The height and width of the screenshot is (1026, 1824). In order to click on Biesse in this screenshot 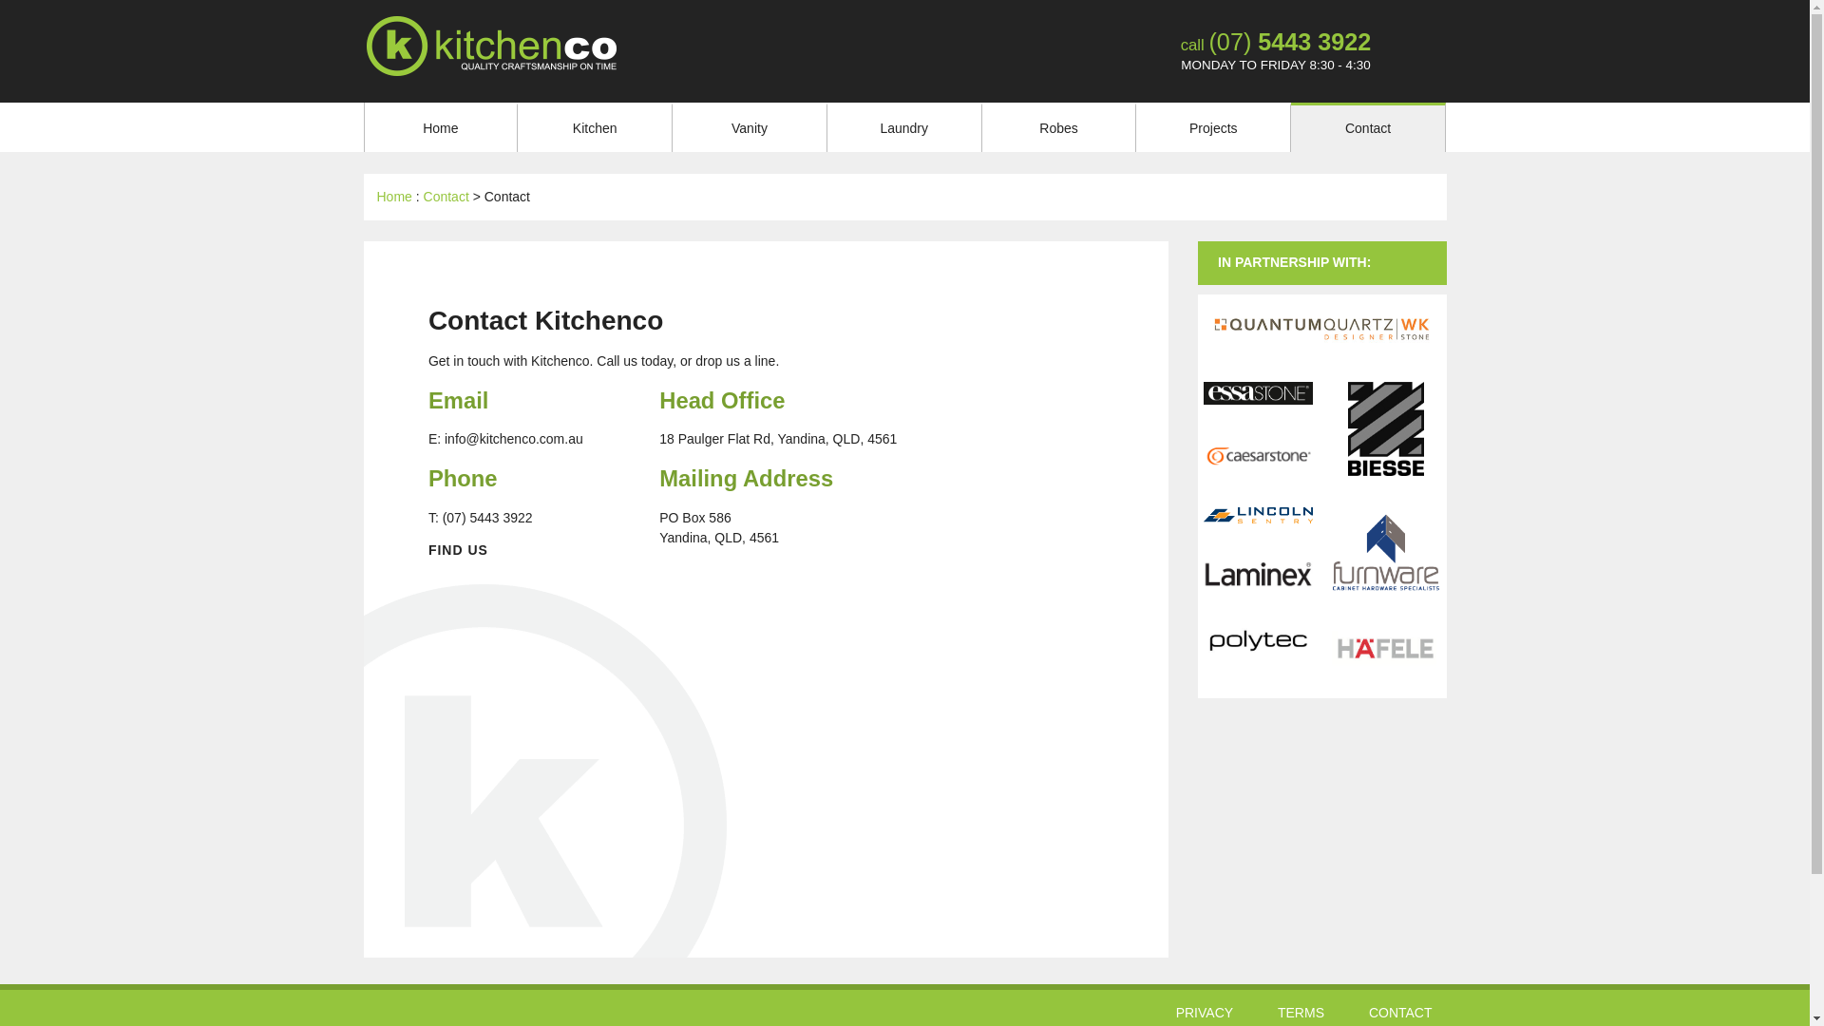, I will do `click(1386, 498)`.